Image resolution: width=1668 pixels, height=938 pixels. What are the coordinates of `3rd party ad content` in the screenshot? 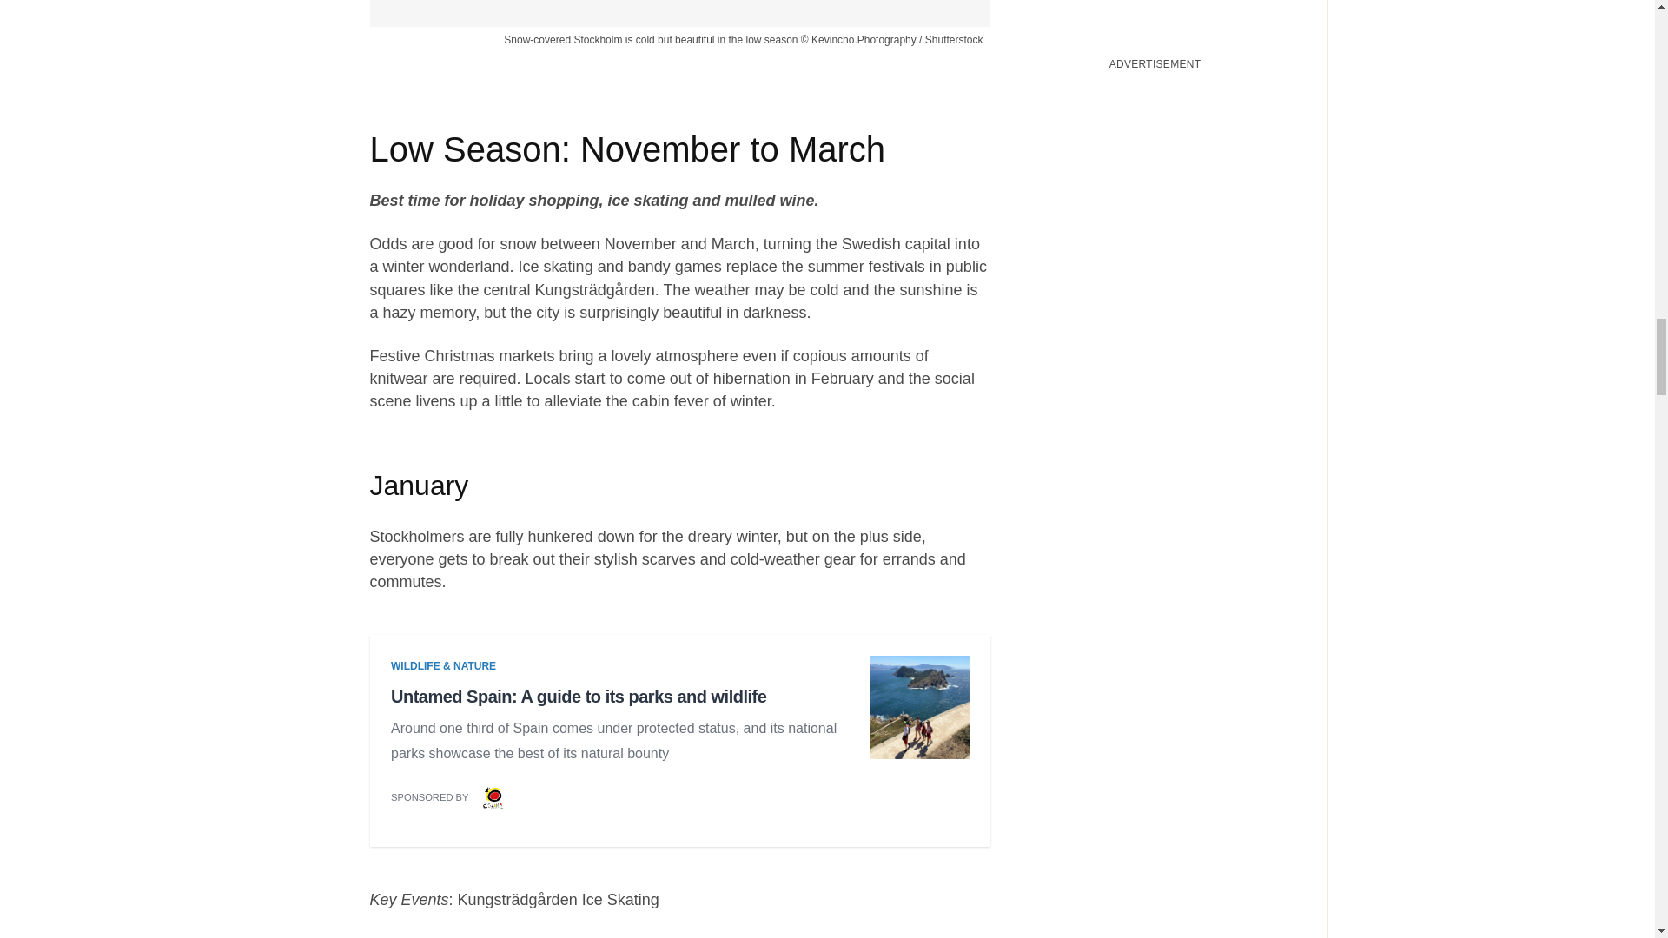 It's located at (679, 745).